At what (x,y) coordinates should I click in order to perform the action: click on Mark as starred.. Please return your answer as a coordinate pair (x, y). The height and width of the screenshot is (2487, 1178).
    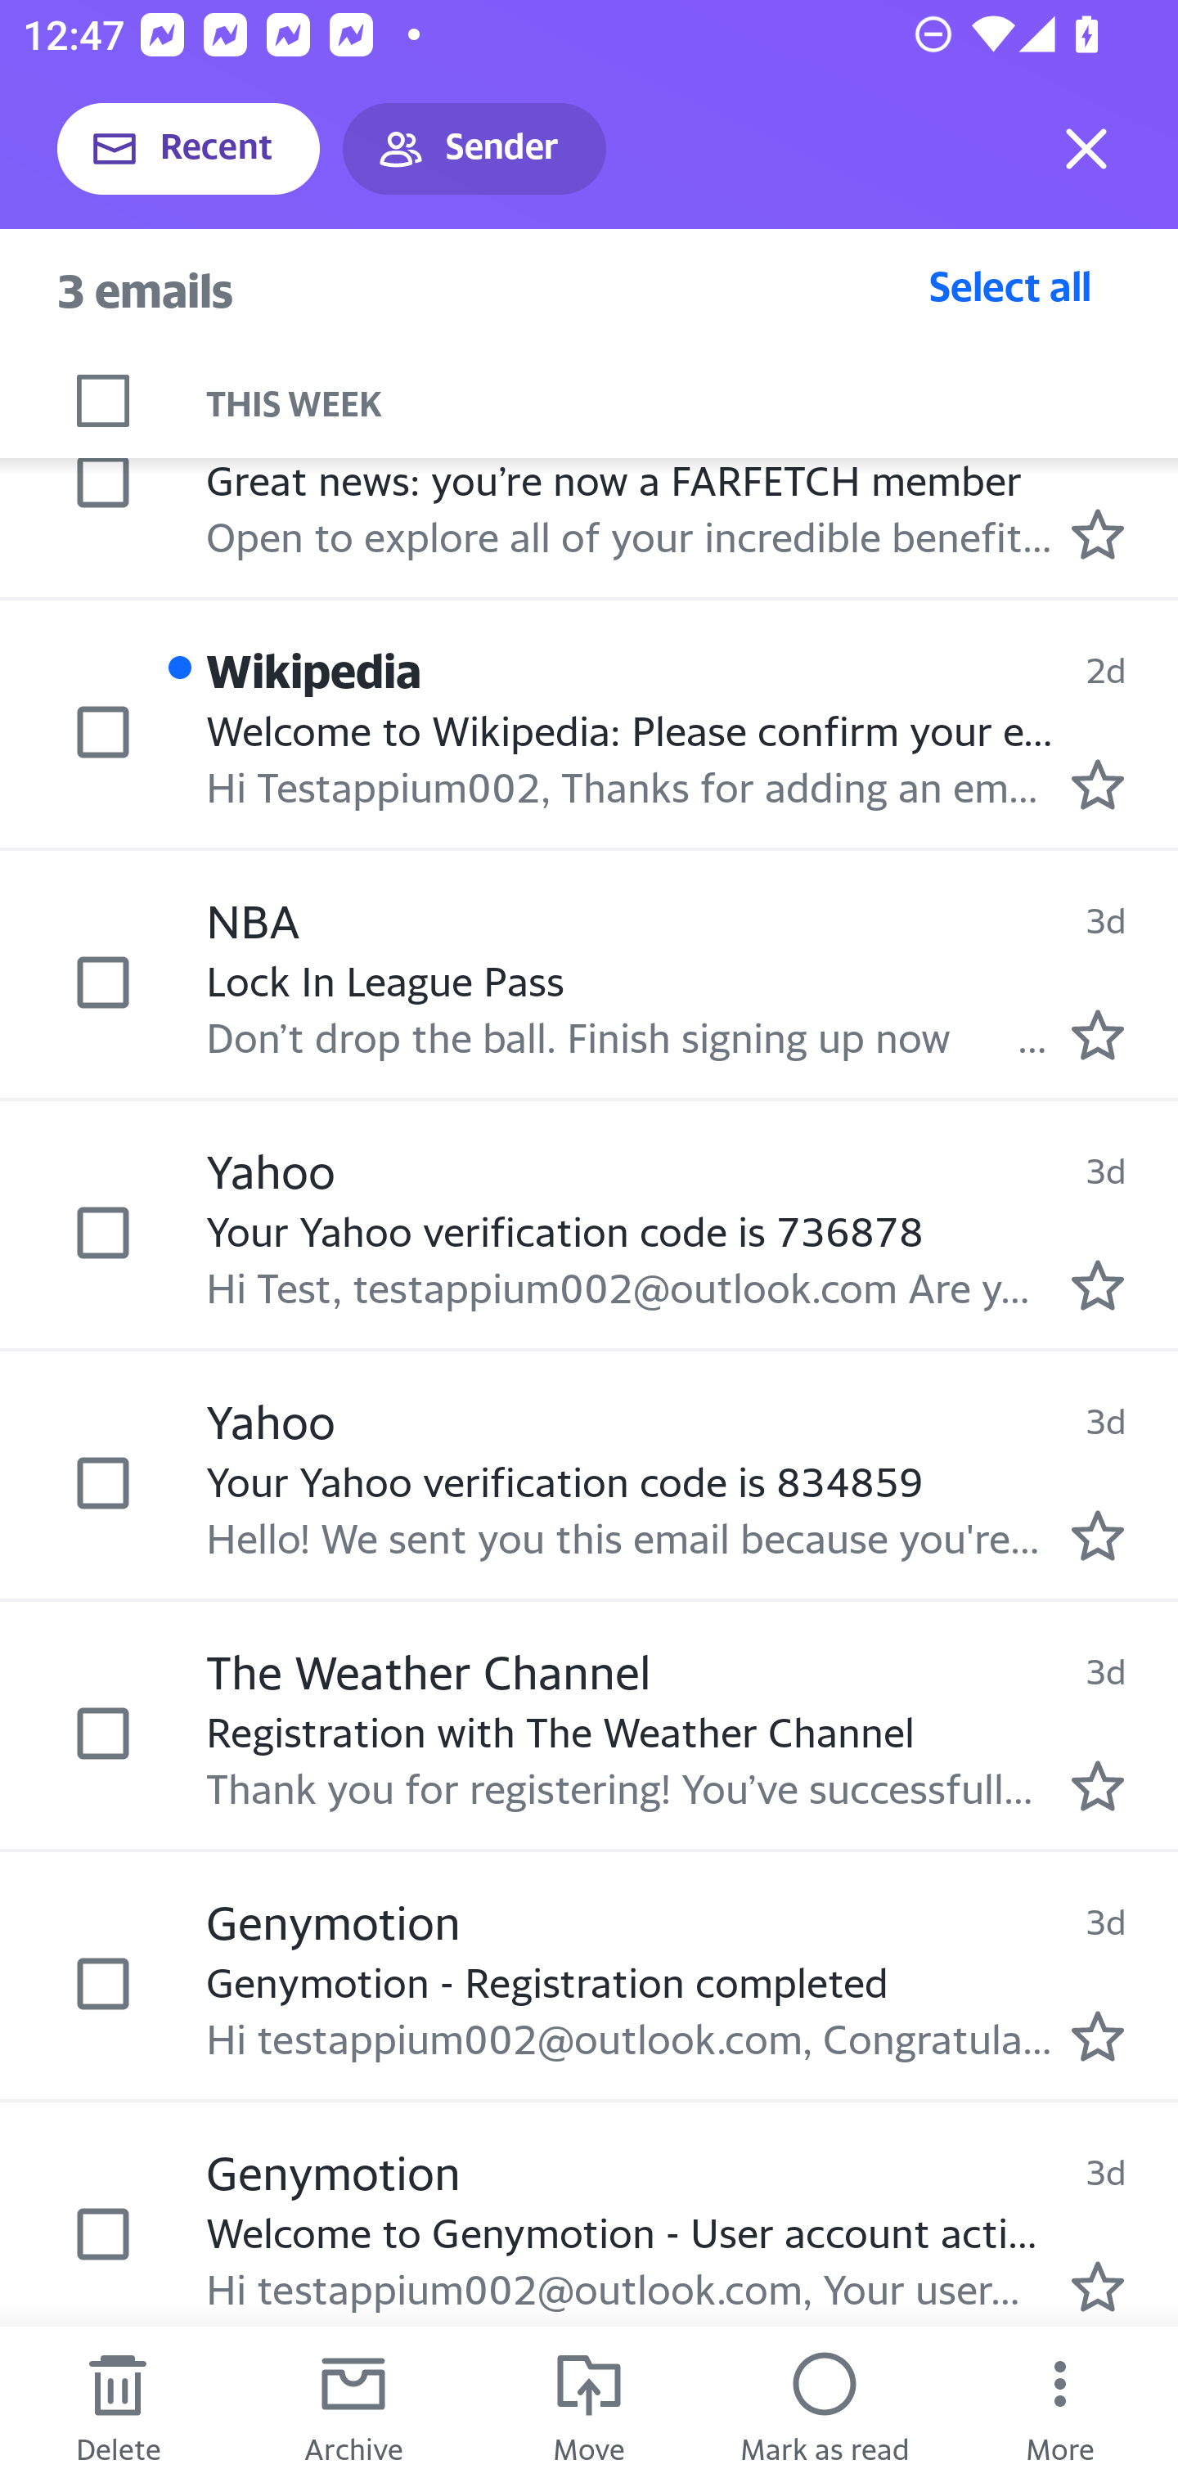
    Looking at the image, I should click on (1098, 1787).